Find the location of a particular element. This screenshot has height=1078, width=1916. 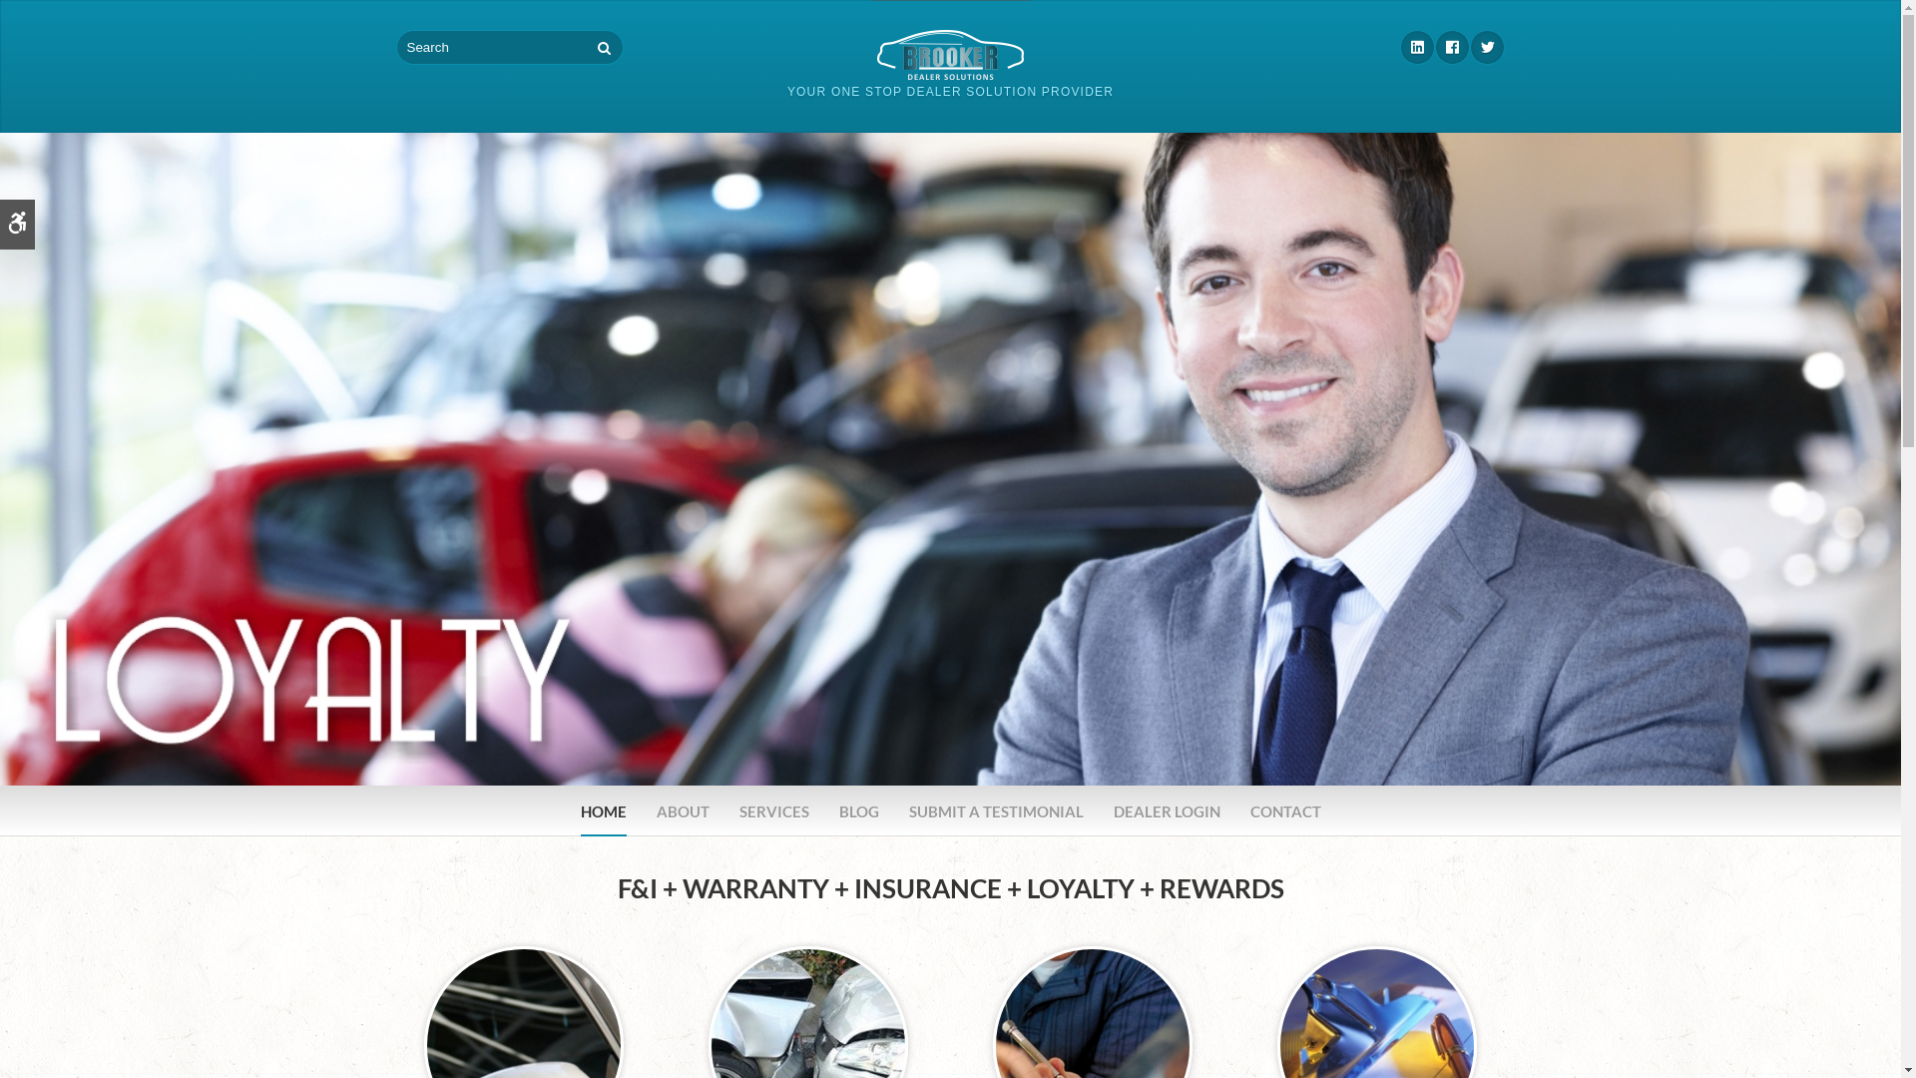

ABOUT is located at coordinates (683, 811).